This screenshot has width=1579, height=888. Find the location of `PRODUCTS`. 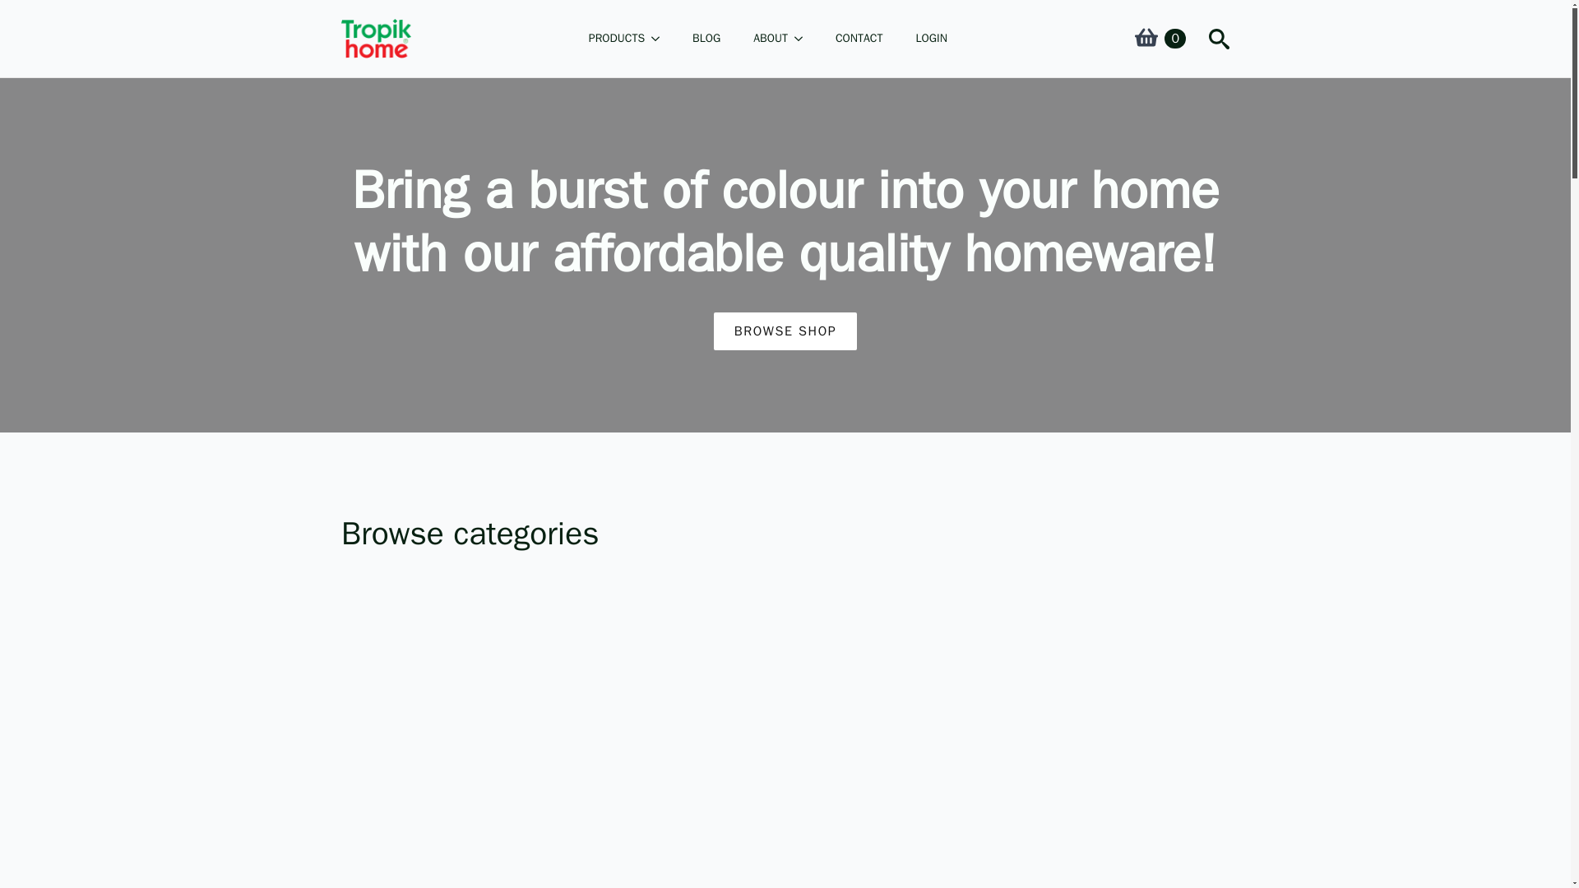

PRODUCTS is located at coordinates (608, 39).